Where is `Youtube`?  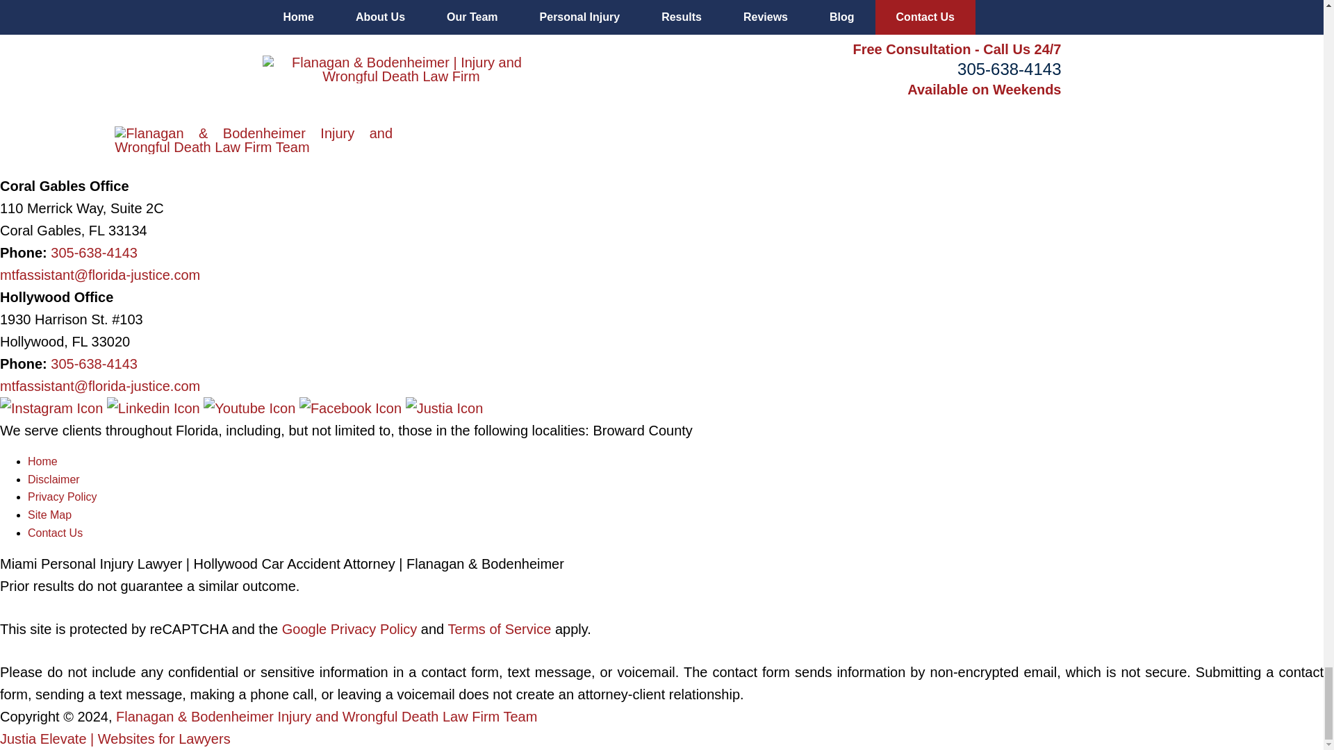
Youtube is located at coordinates (252, 408).